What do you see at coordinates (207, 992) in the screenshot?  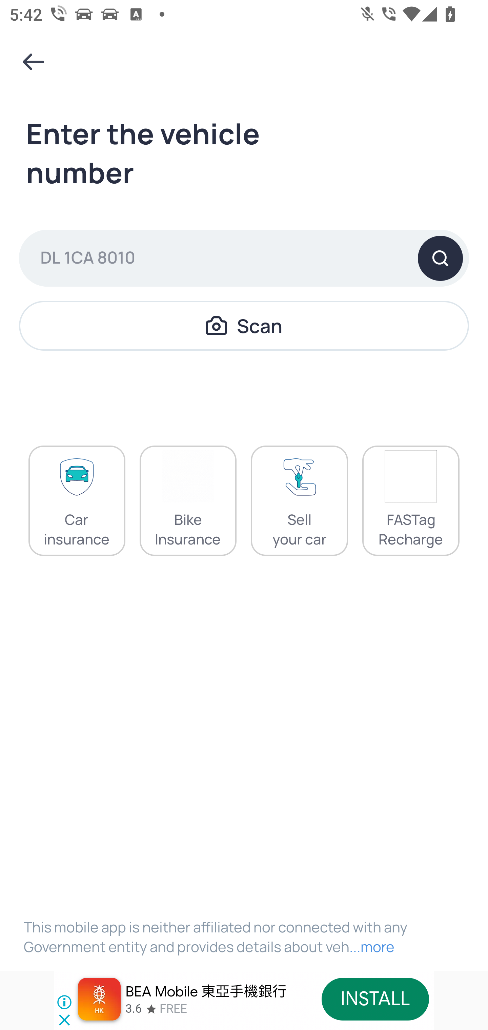 I see `BEA Mobile 東亞手機銀行` at bounding box center [207, 992].